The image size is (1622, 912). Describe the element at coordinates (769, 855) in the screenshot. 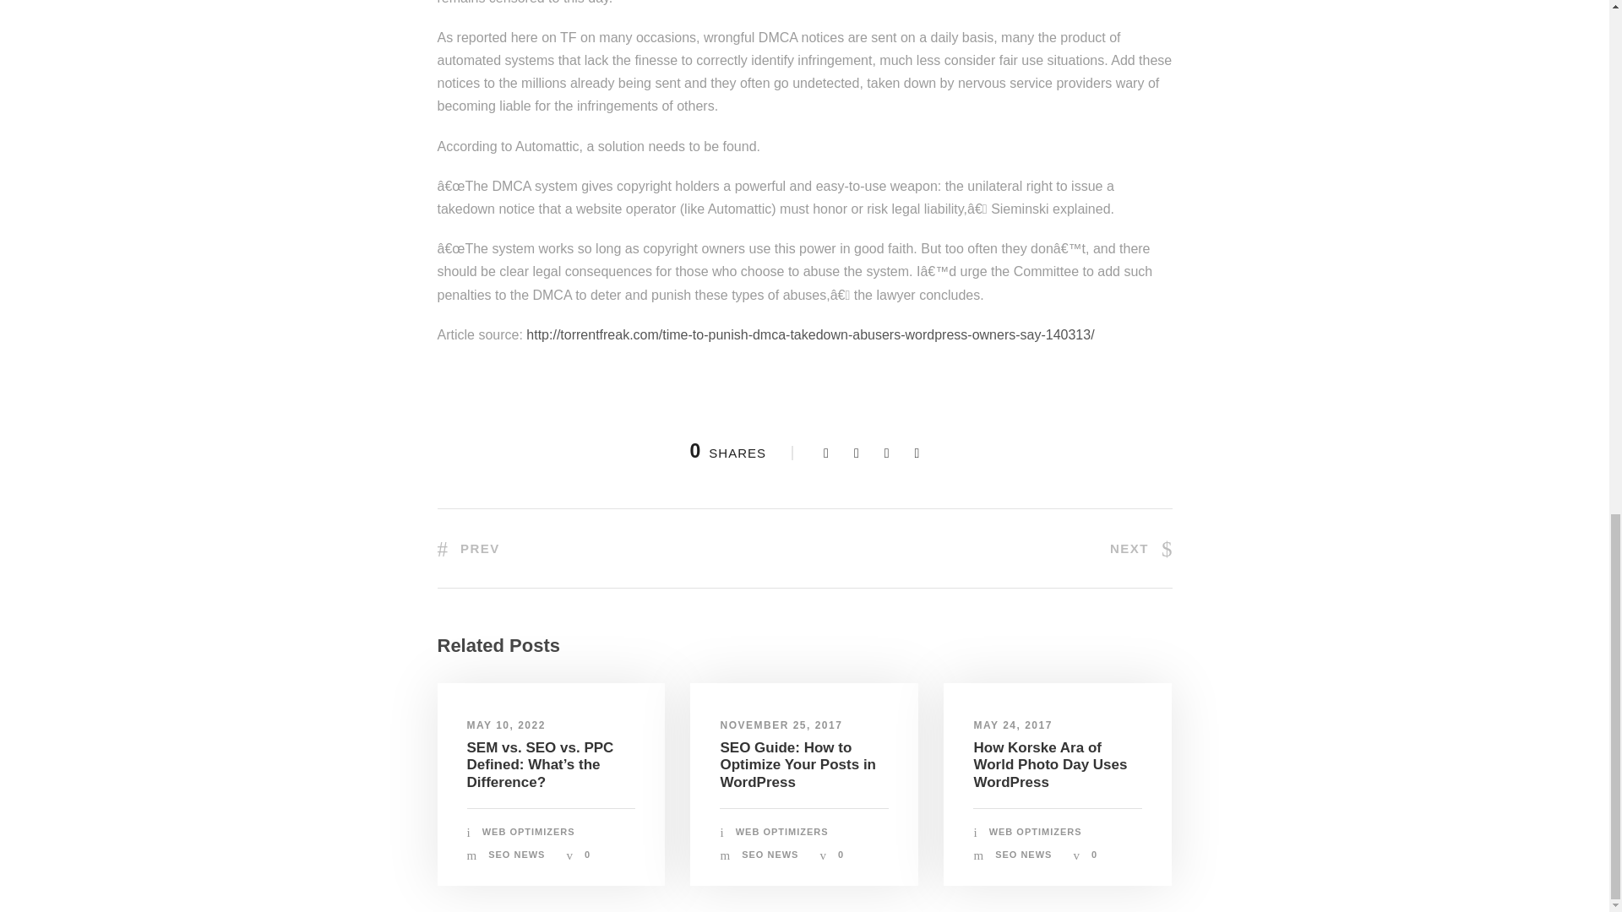

I see `SEO NEWS` at that location.